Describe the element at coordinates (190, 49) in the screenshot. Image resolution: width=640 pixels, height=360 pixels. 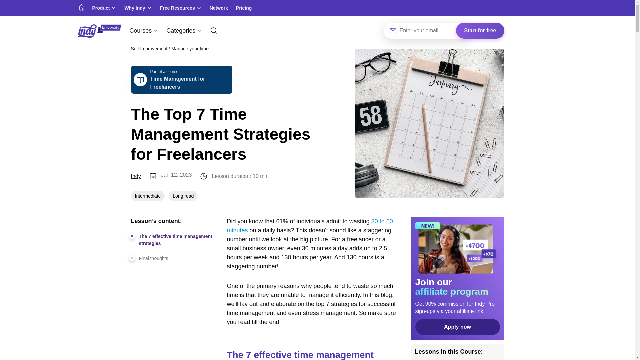
I see `Manage your time` at that location.